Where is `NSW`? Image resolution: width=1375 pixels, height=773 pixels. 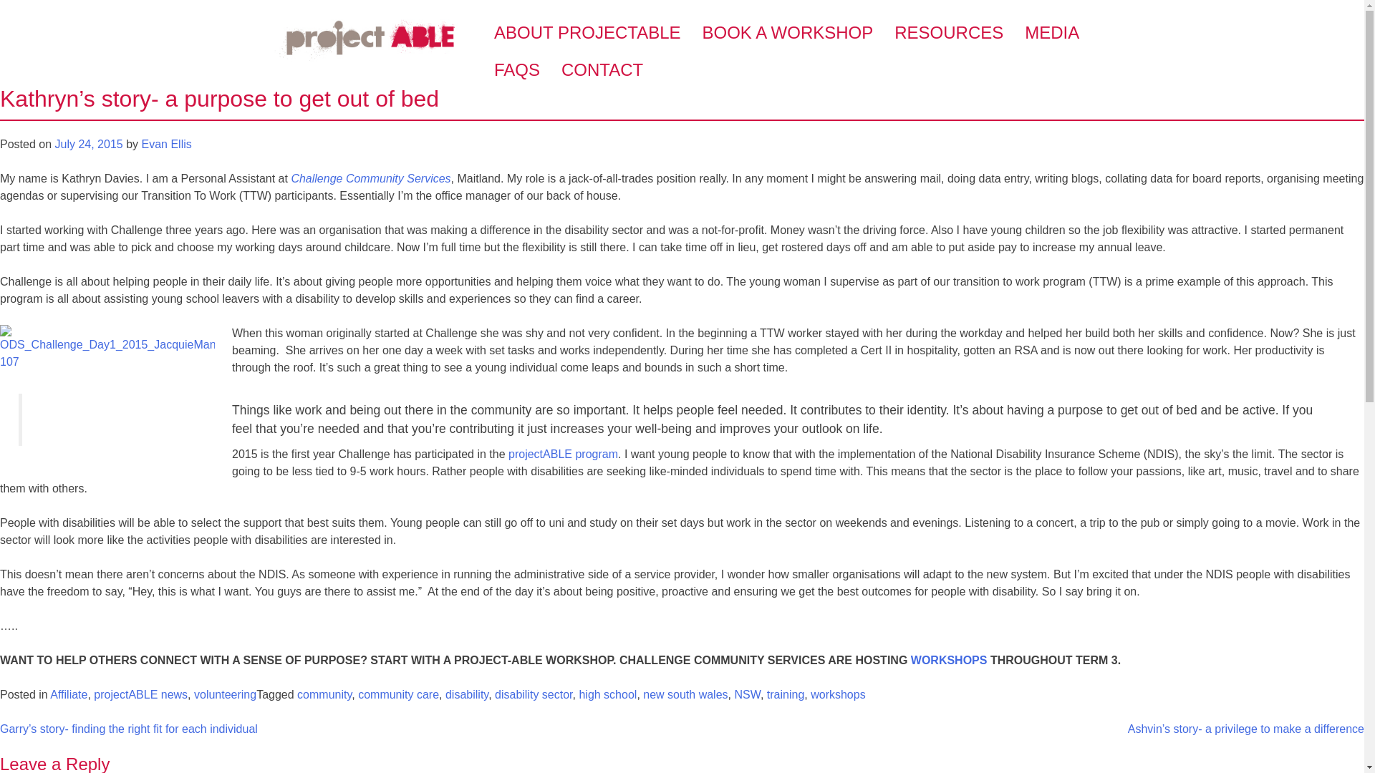 NSW is located at coordinates (747, 694).